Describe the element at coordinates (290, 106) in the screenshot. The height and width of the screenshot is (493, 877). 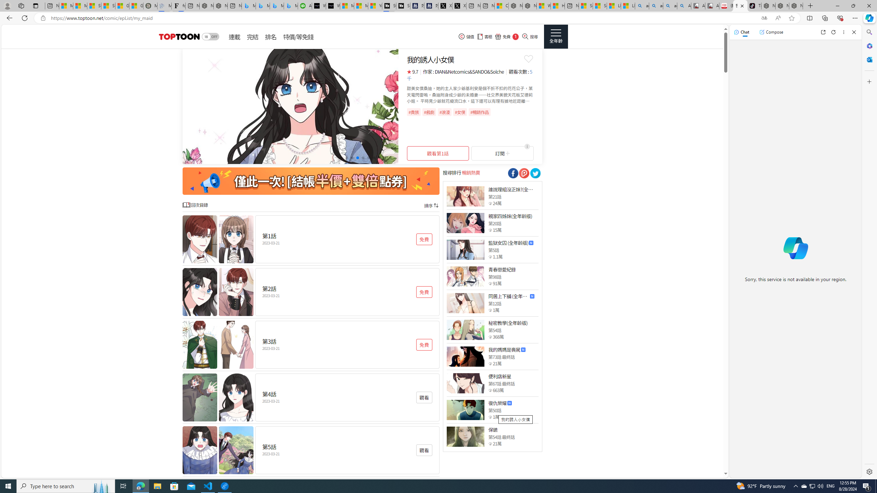
I see `Class: swiper-slide swiper-slide-next` at that location.